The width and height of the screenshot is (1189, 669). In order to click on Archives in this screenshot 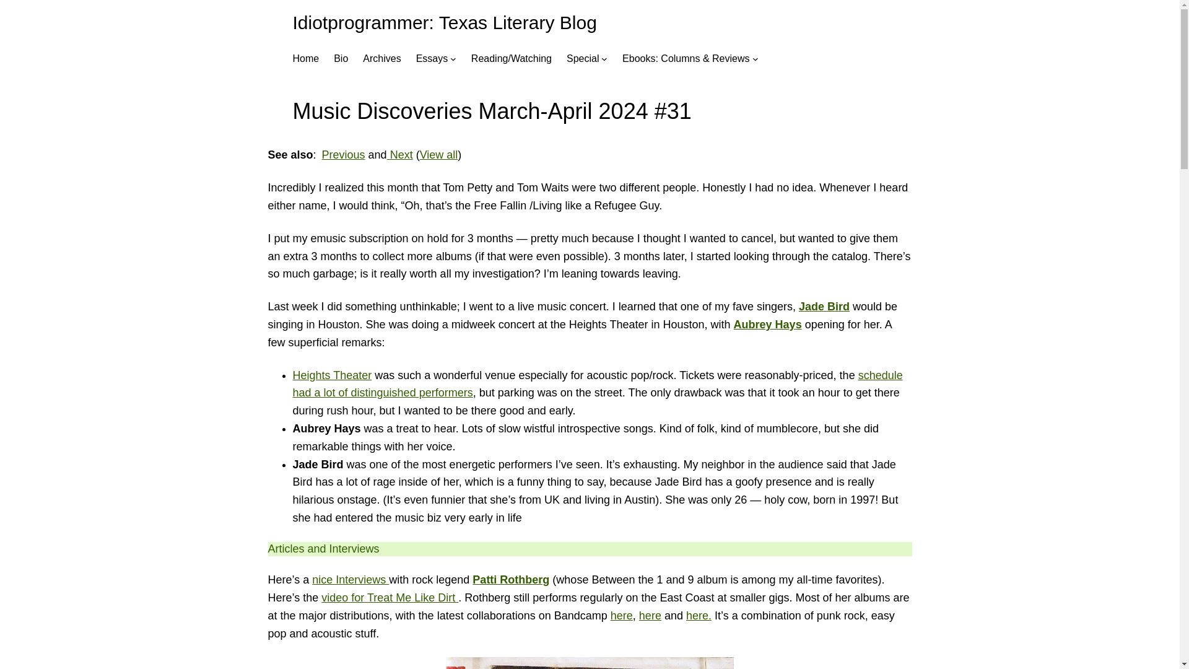, I will do `click(381, 59)`.